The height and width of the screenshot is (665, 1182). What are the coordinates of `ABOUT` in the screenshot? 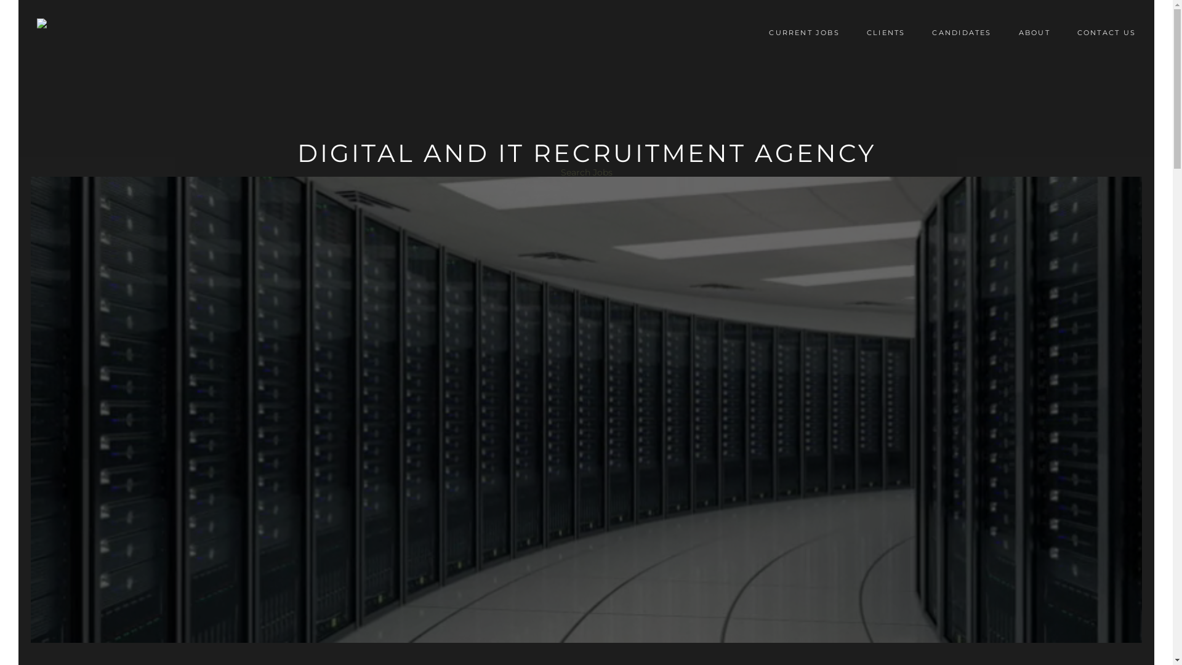 It's located at (1034, 33).